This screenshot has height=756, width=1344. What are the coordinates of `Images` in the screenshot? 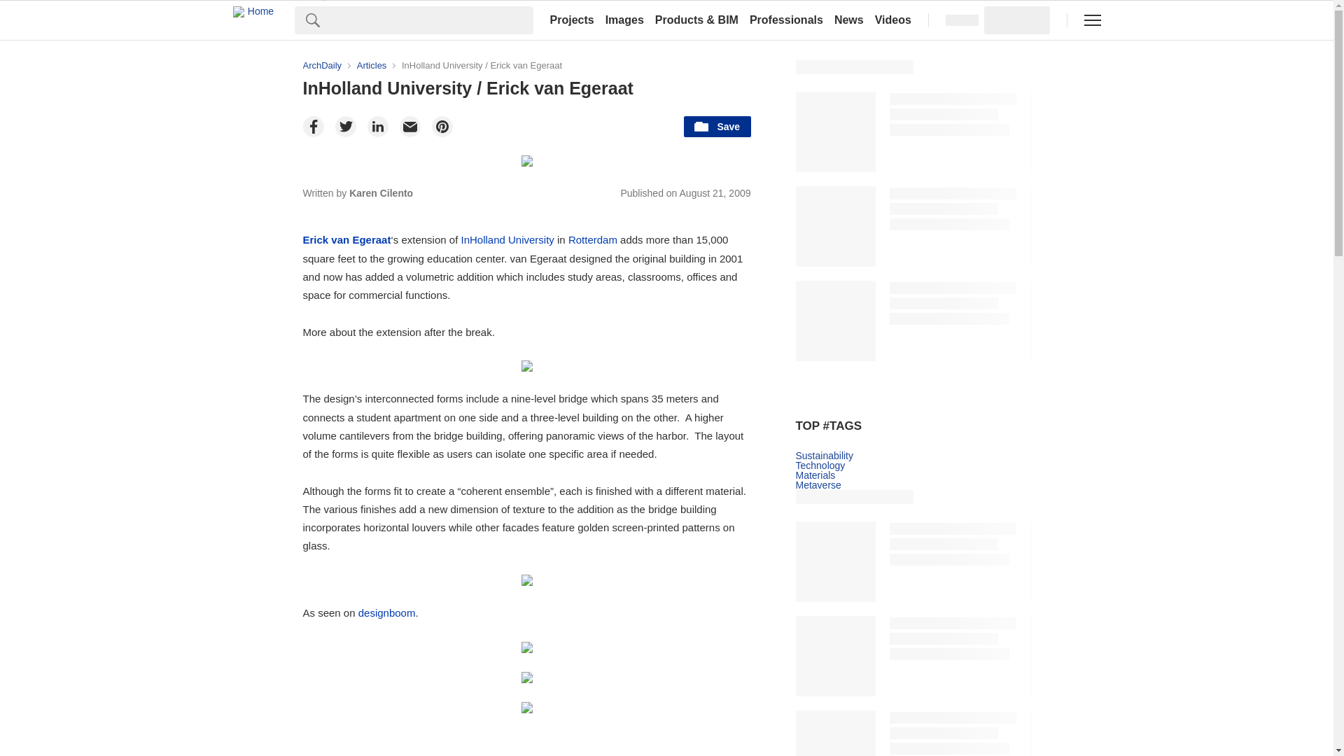 It's located at (624, 20).